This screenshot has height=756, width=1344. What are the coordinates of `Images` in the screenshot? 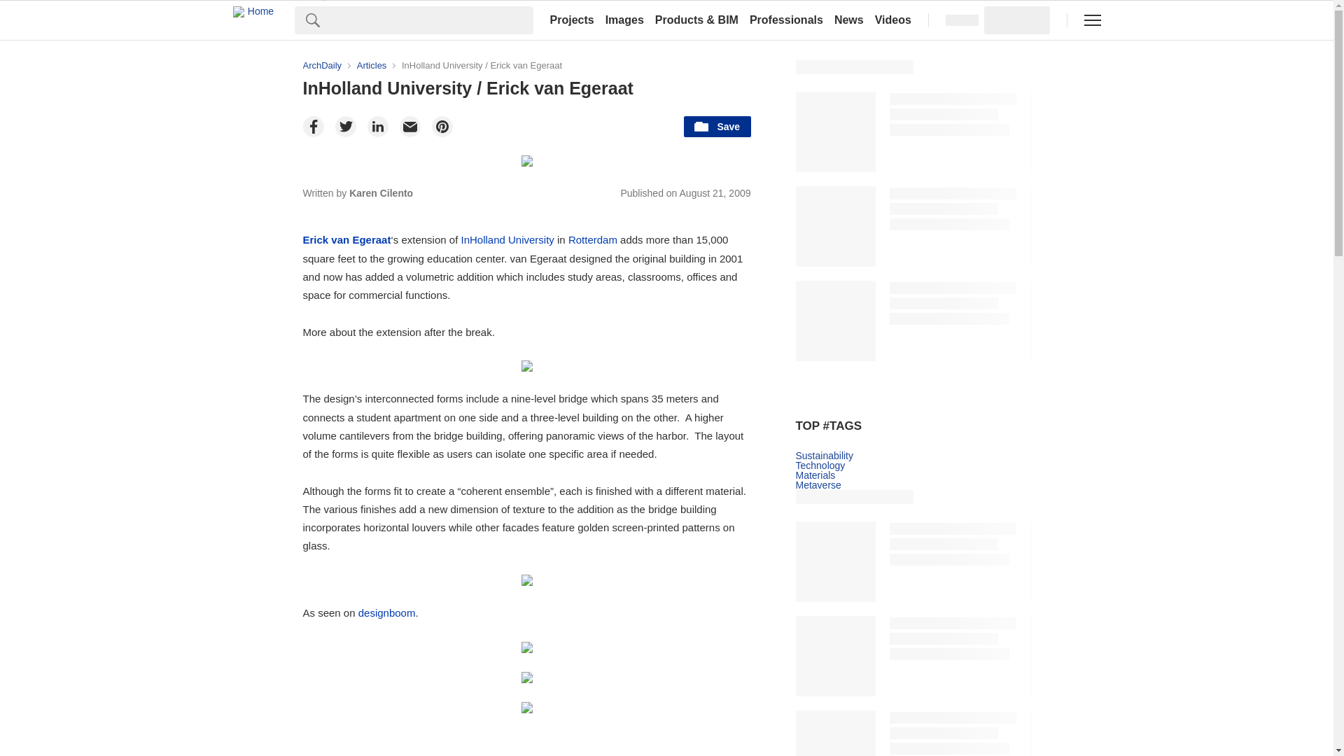 It's located at (624, 20).